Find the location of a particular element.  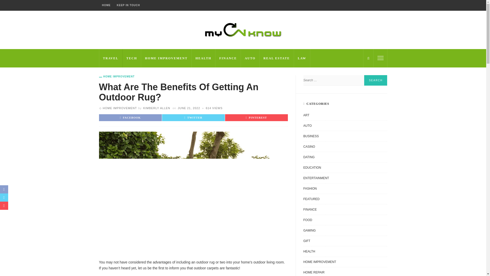

Home Improvement is located at coordinates (117, 76).